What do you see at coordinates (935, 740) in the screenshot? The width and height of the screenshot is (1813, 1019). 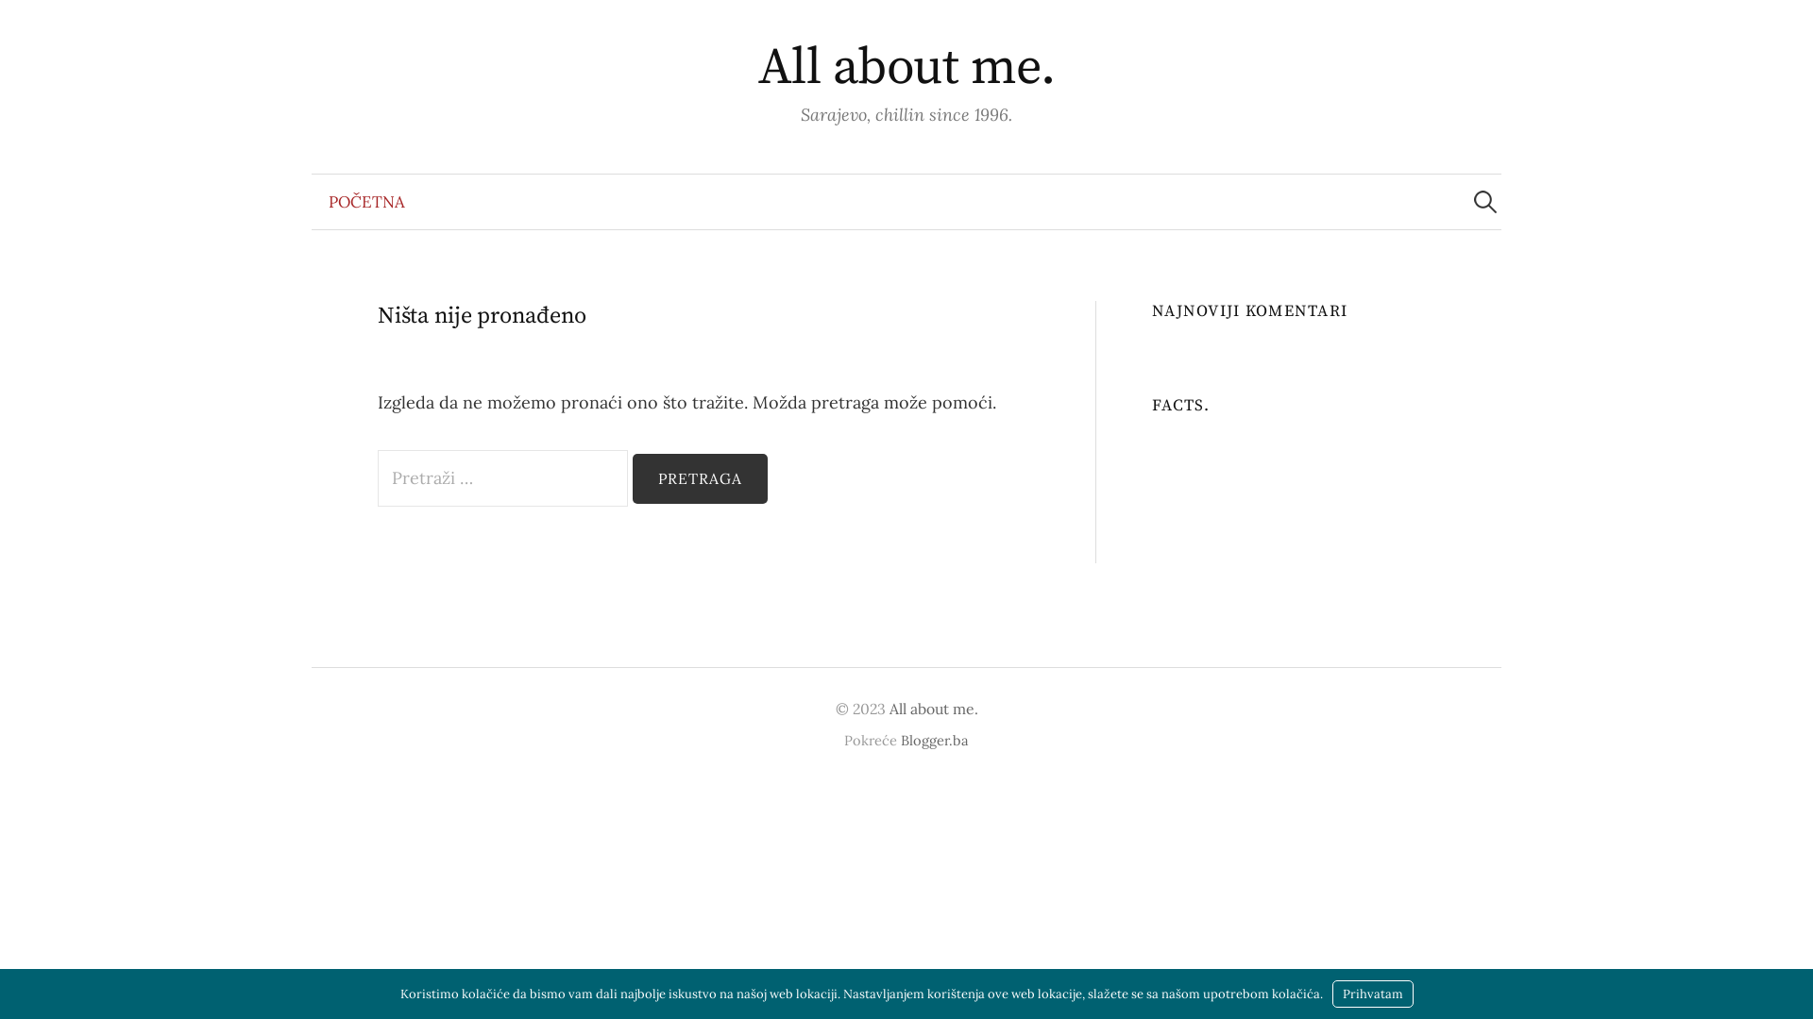 I see `Blogger.ba` at bounding box center [935, 740].